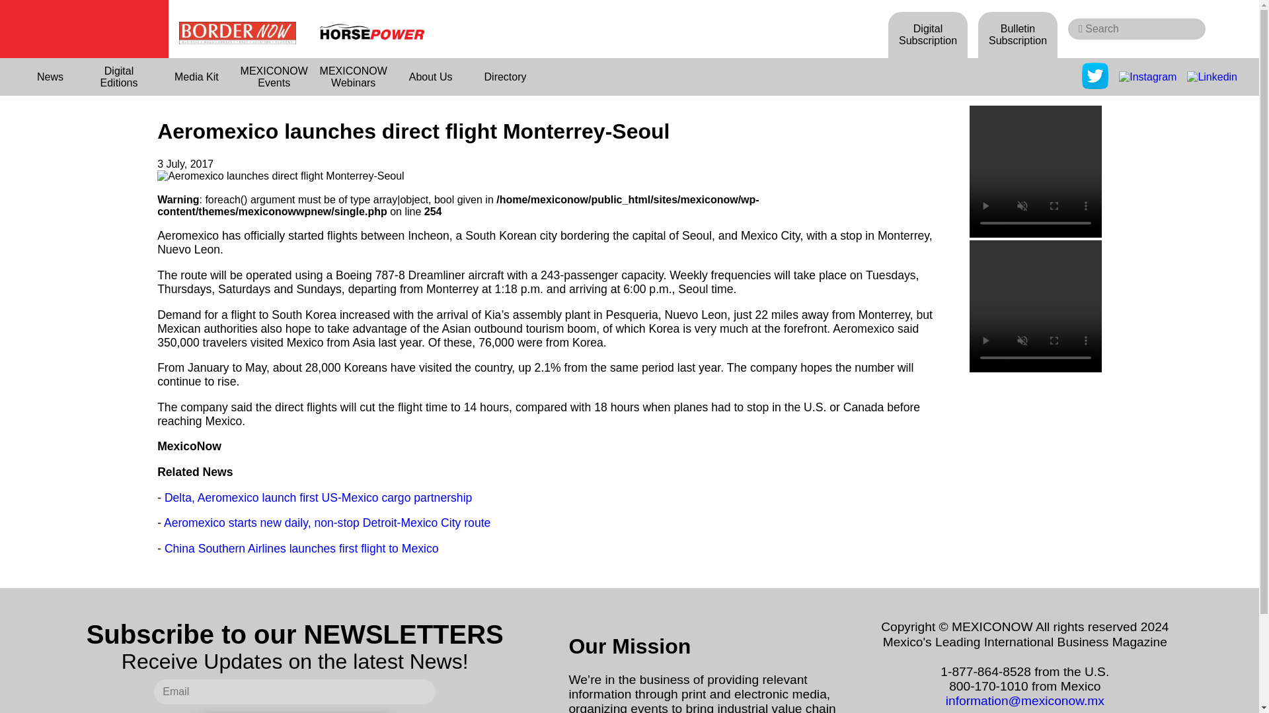 The height and width of the screenshot is (713, 1269). Describe the element at coordinates (50, 77) in the screenshot. I see `News` at that location.